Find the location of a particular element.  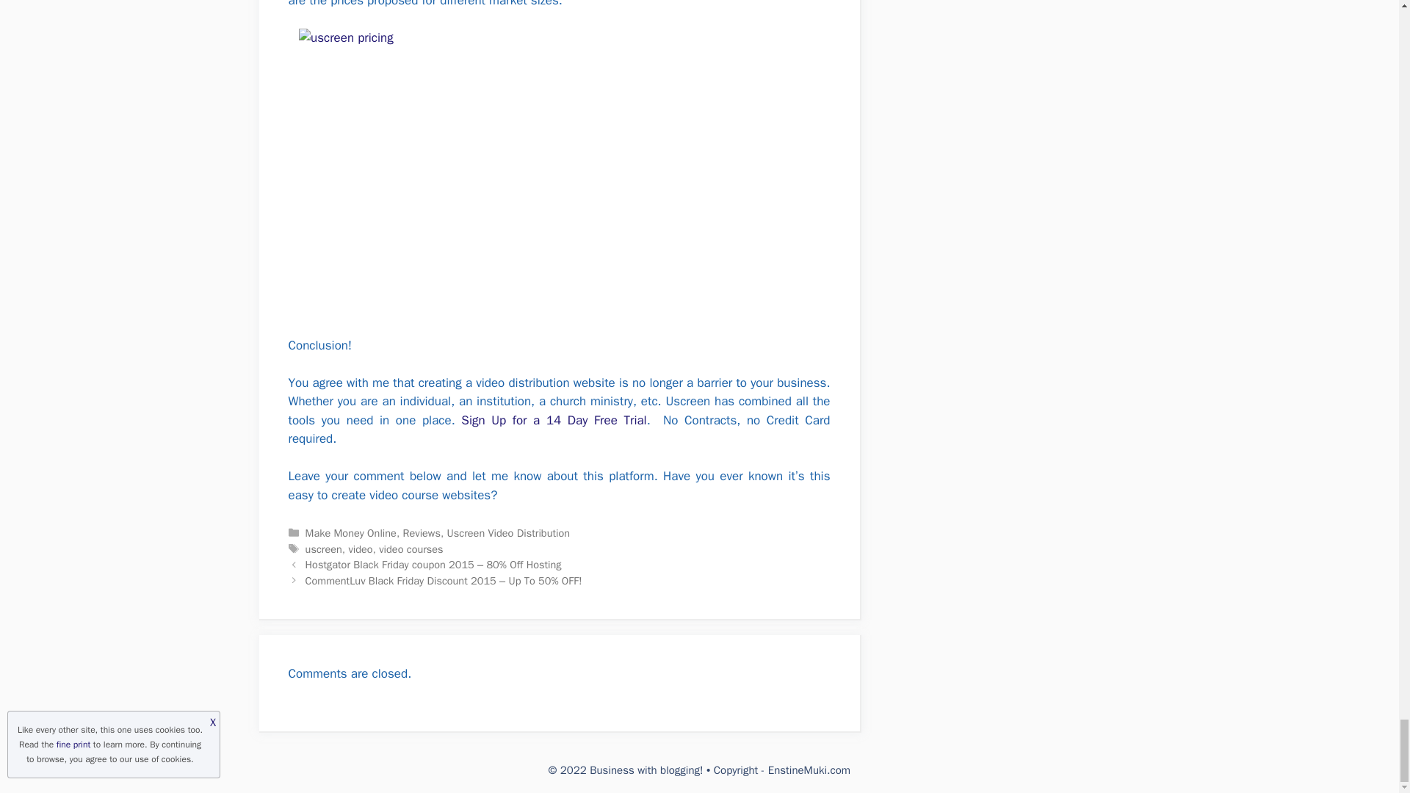

Uscreen Video Distribution is located at coordinates (508, 533).